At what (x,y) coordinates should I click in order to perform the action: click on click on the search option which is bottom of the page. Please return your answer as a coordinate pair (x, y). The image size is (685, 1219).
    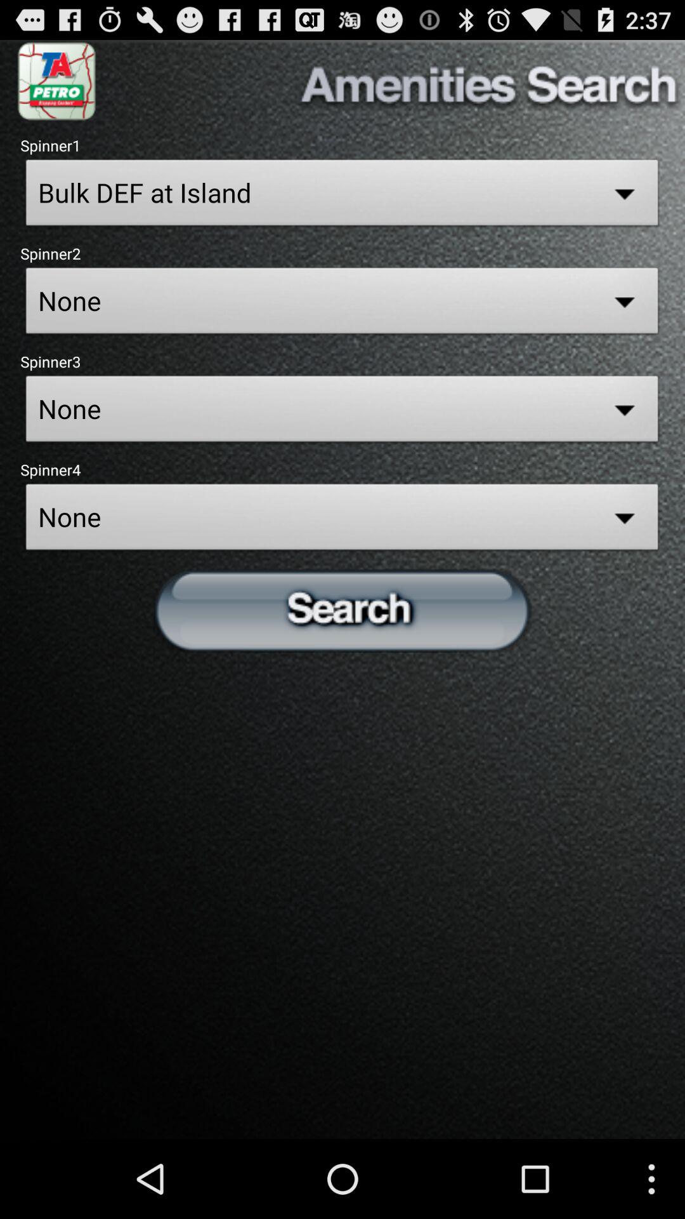
    Looking at the image, I should click on (342, 609).